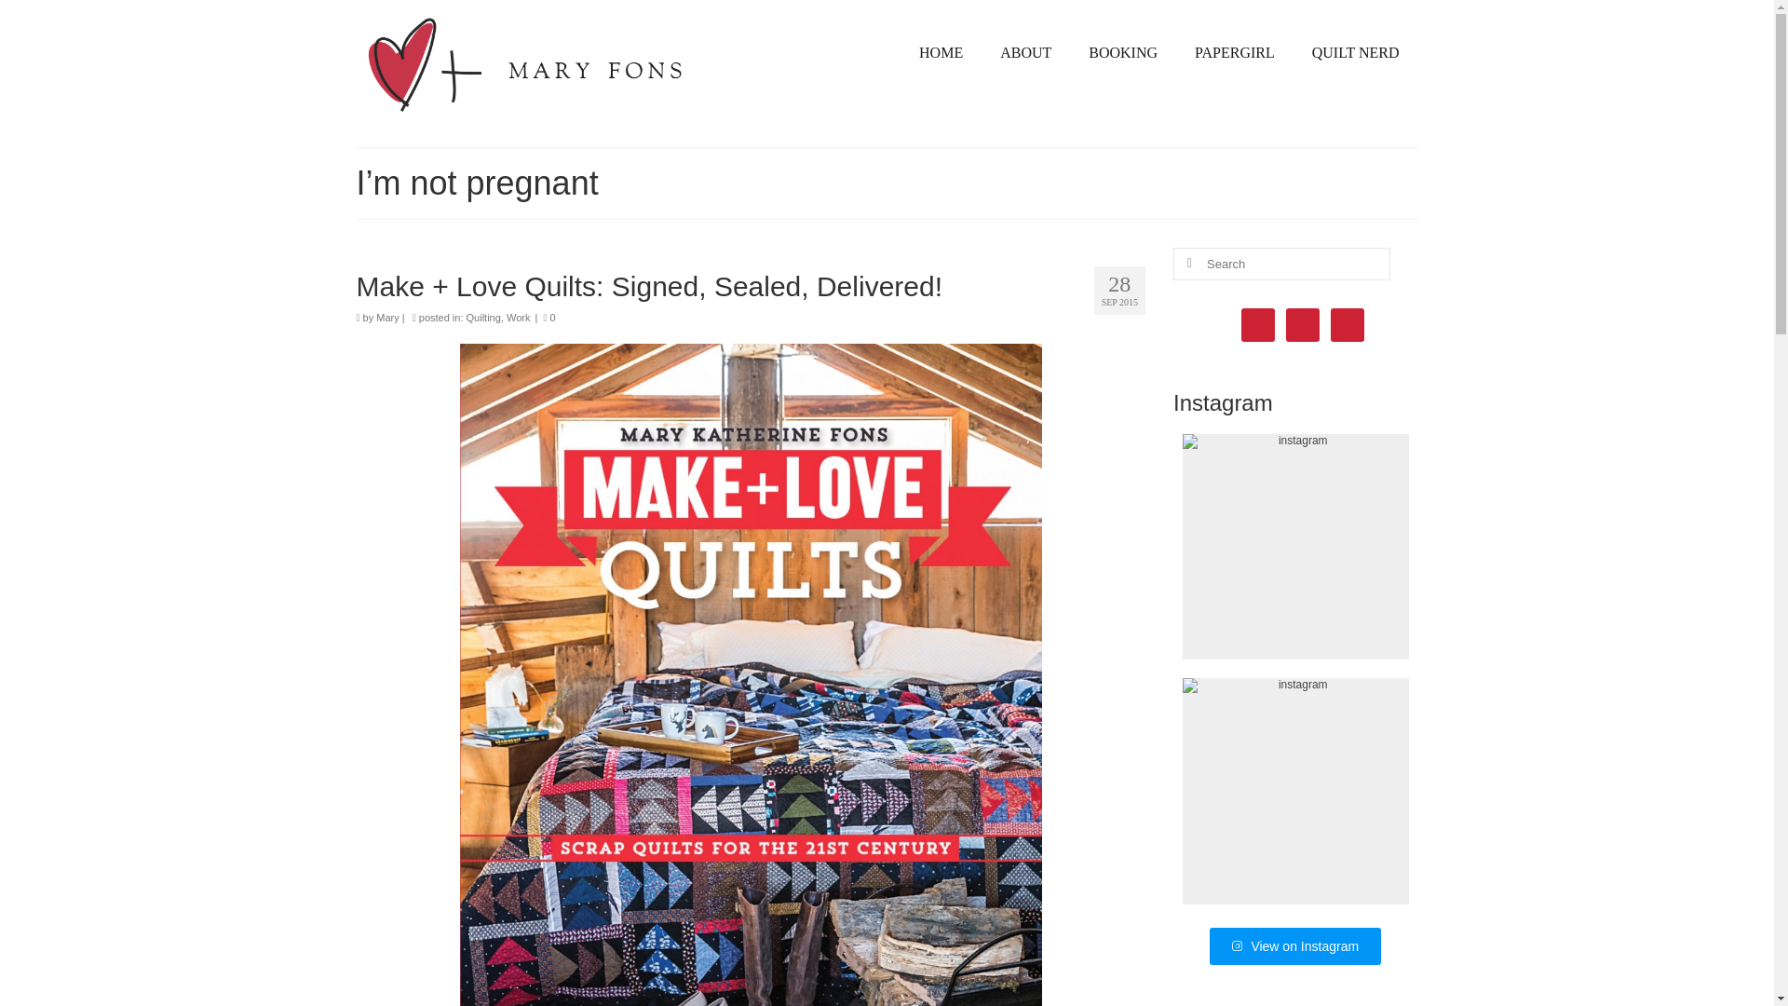 The image size is (1788, 1006). Describe the element at coordinates (387, 317) in the screenshot. I see `Mary` at that location.